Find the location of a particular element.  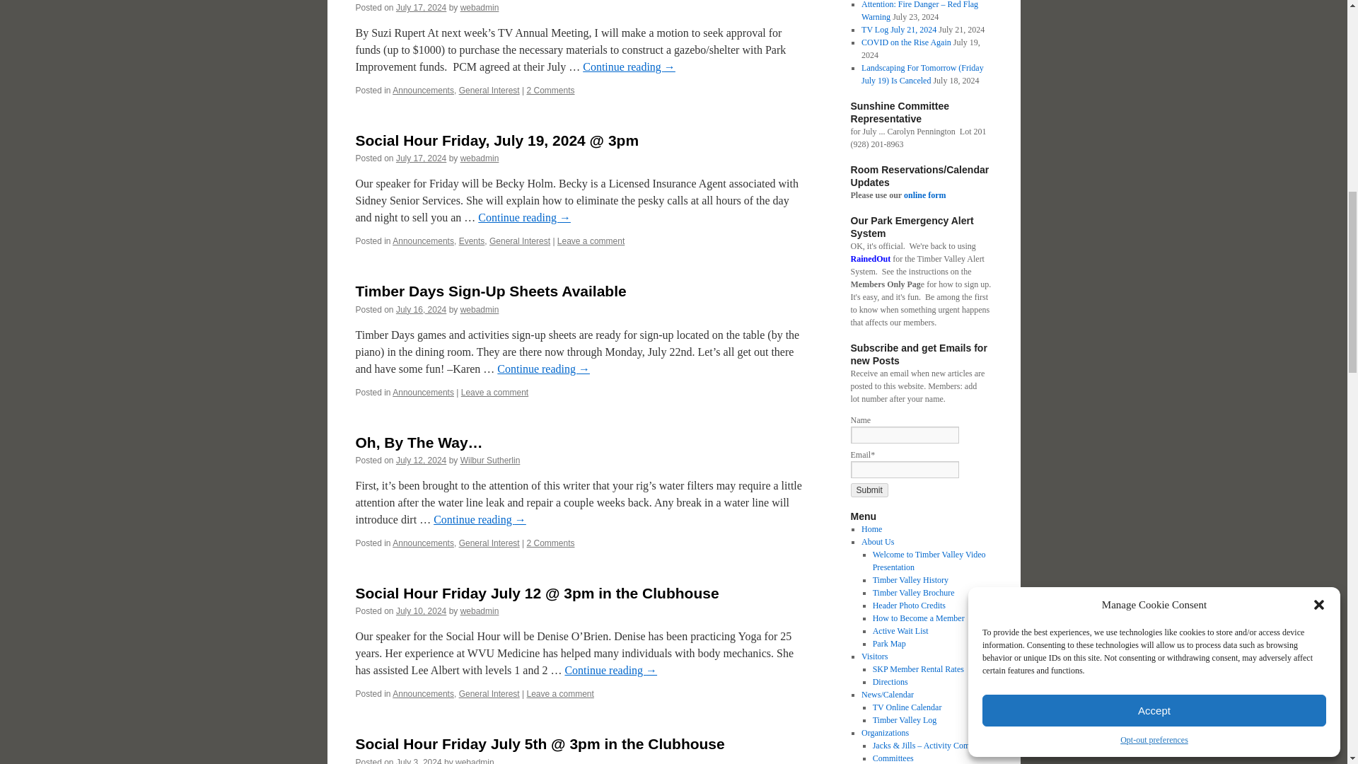

View all posts by webadmin is located at coordinates (480, 309).